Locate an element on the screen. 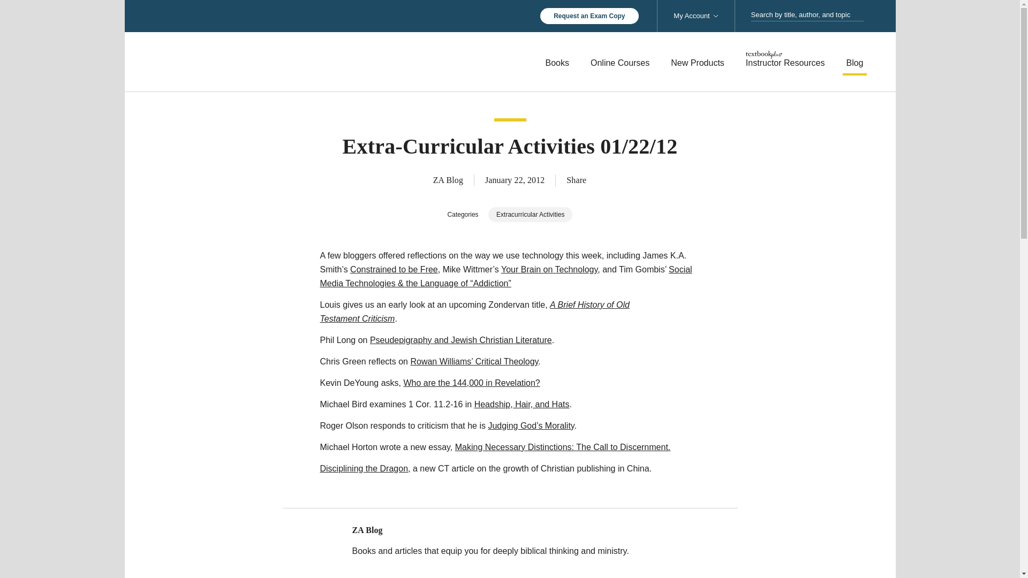 This screenshot has width=1028, height=578. Search is located at coordinates (860, 15).